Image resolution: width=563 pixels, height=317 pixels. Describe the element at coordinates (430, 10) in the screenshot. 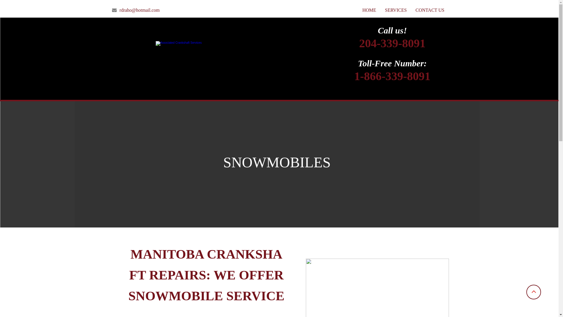

I see `CONTACT US` at that location.